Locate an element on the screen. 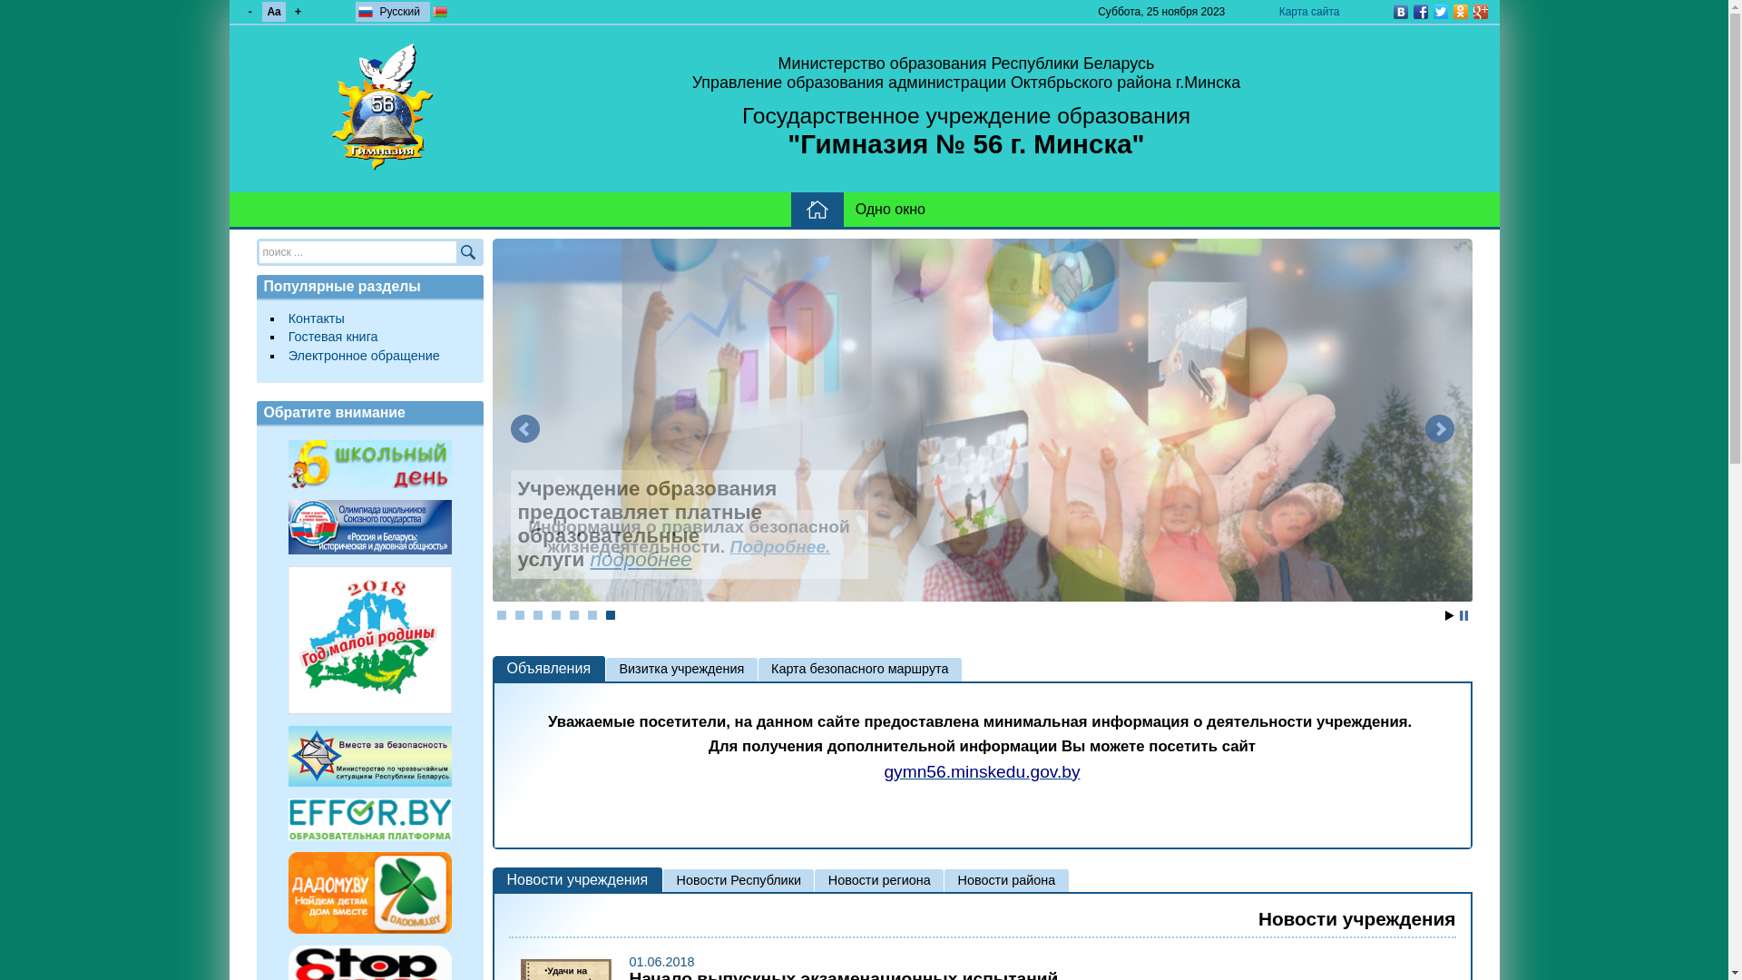 The width and height of the screenshot is (1742, 980). Start is located at coordinates (1449, 615).